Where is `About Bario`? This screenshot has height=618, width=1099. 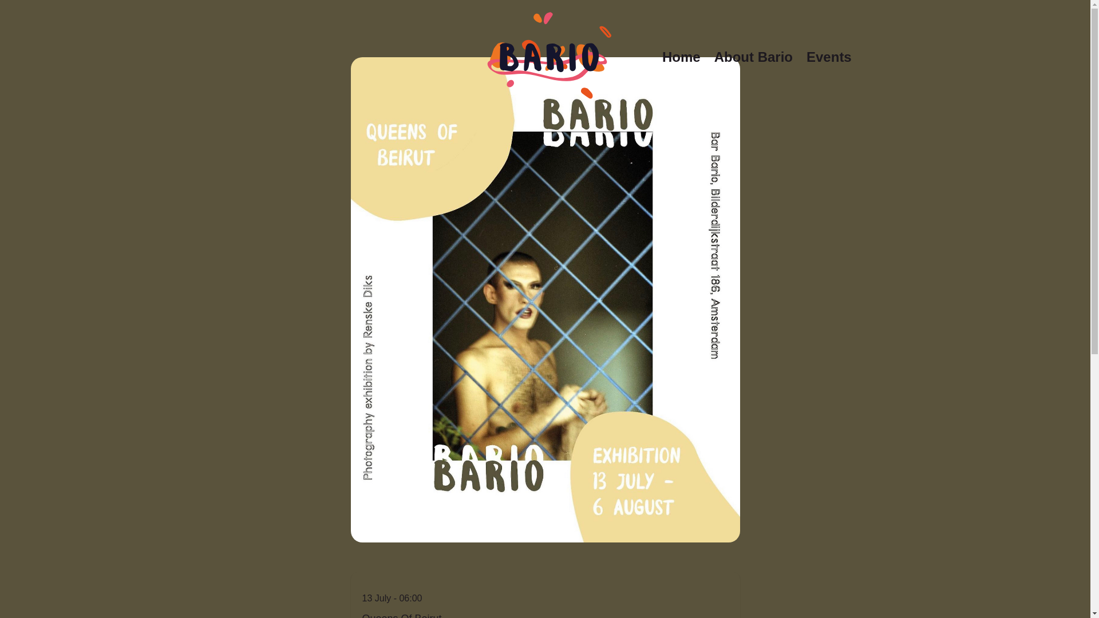
About Bario is located at coordinates (753, 57).